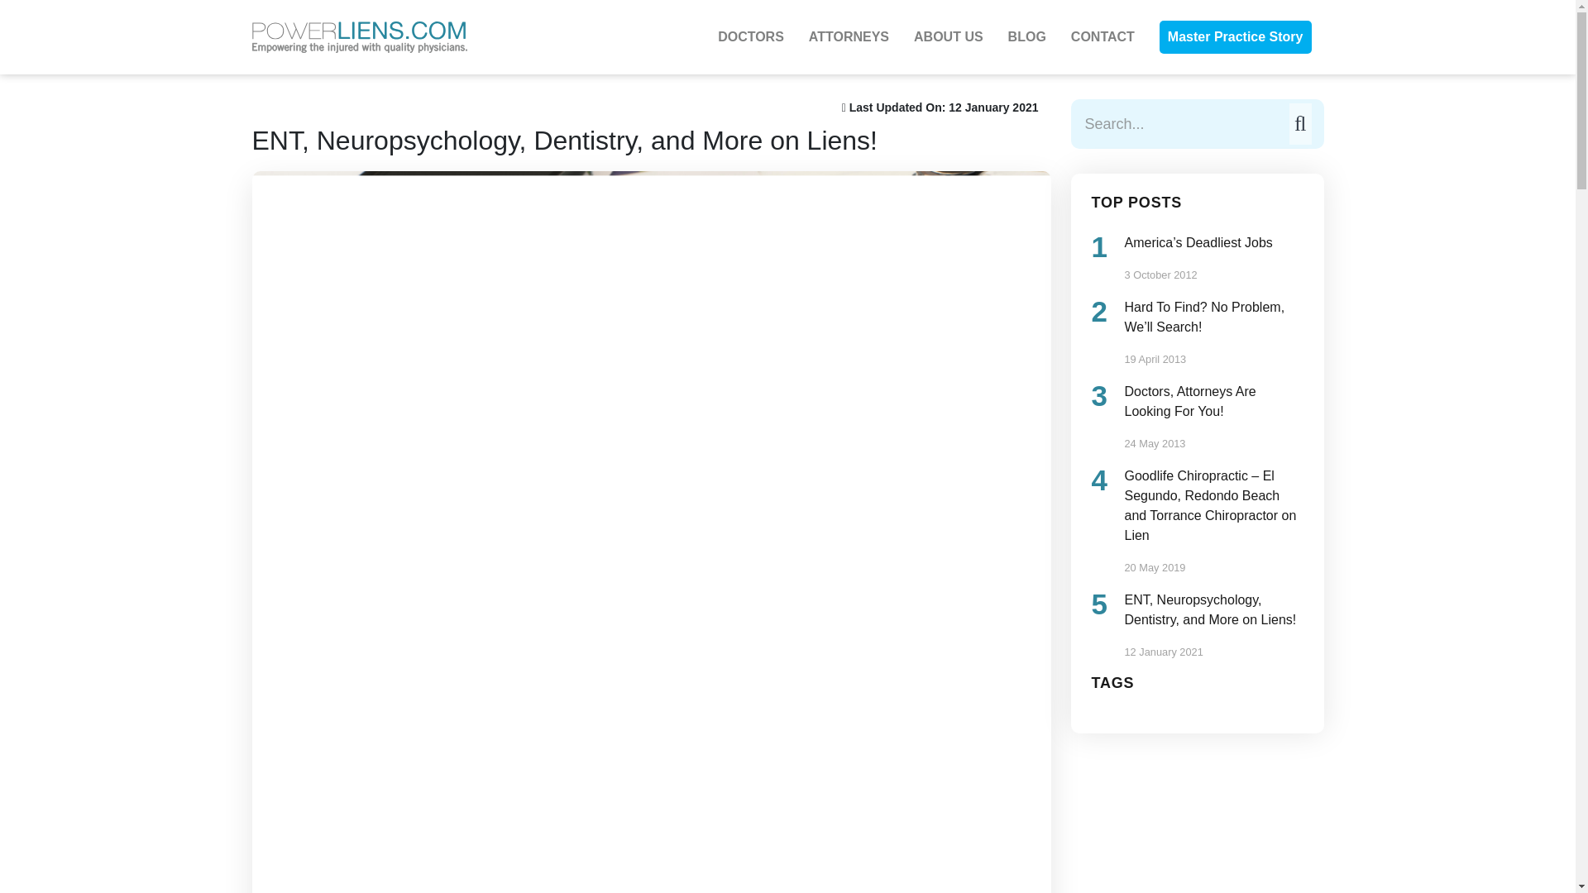 Image resolution: width=1588 pixels, height=893 pixels. Describe the element at coordinates (1214, 402) in the screenshot. I see `Doctors, Attorneys Are Looking For You!` at that location.